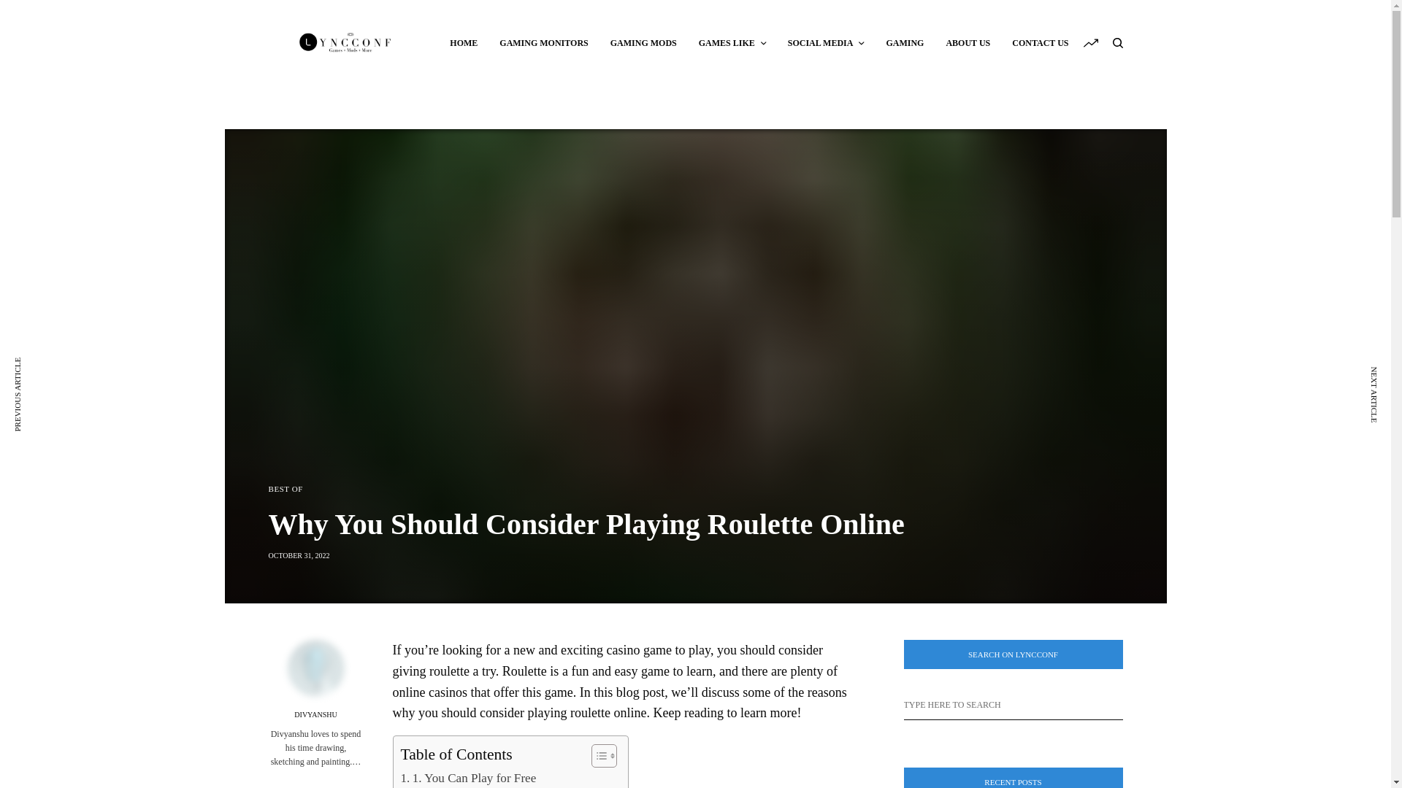 The height and width of the screenshot is (788, 1402). Describe the element at coordinates (346, 42) in the screenshot. I see `LyncConf` at that location.